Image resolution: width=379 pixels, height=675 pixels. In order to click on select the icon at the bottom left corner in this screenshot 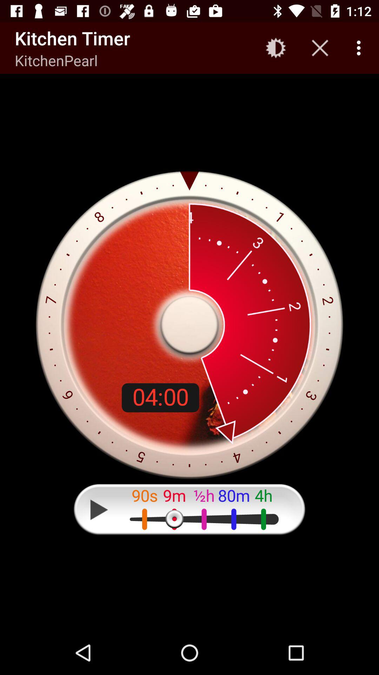, I will do `click(99, 509)`.